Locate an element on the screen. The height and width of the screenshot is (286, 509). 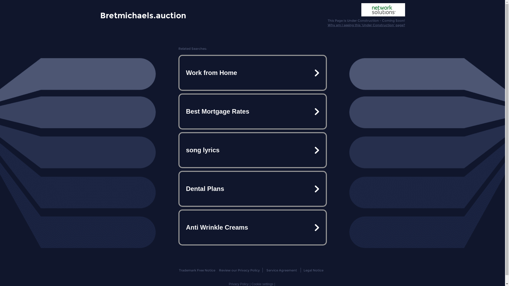
Legal Notice is located at coordinates (313, 270).